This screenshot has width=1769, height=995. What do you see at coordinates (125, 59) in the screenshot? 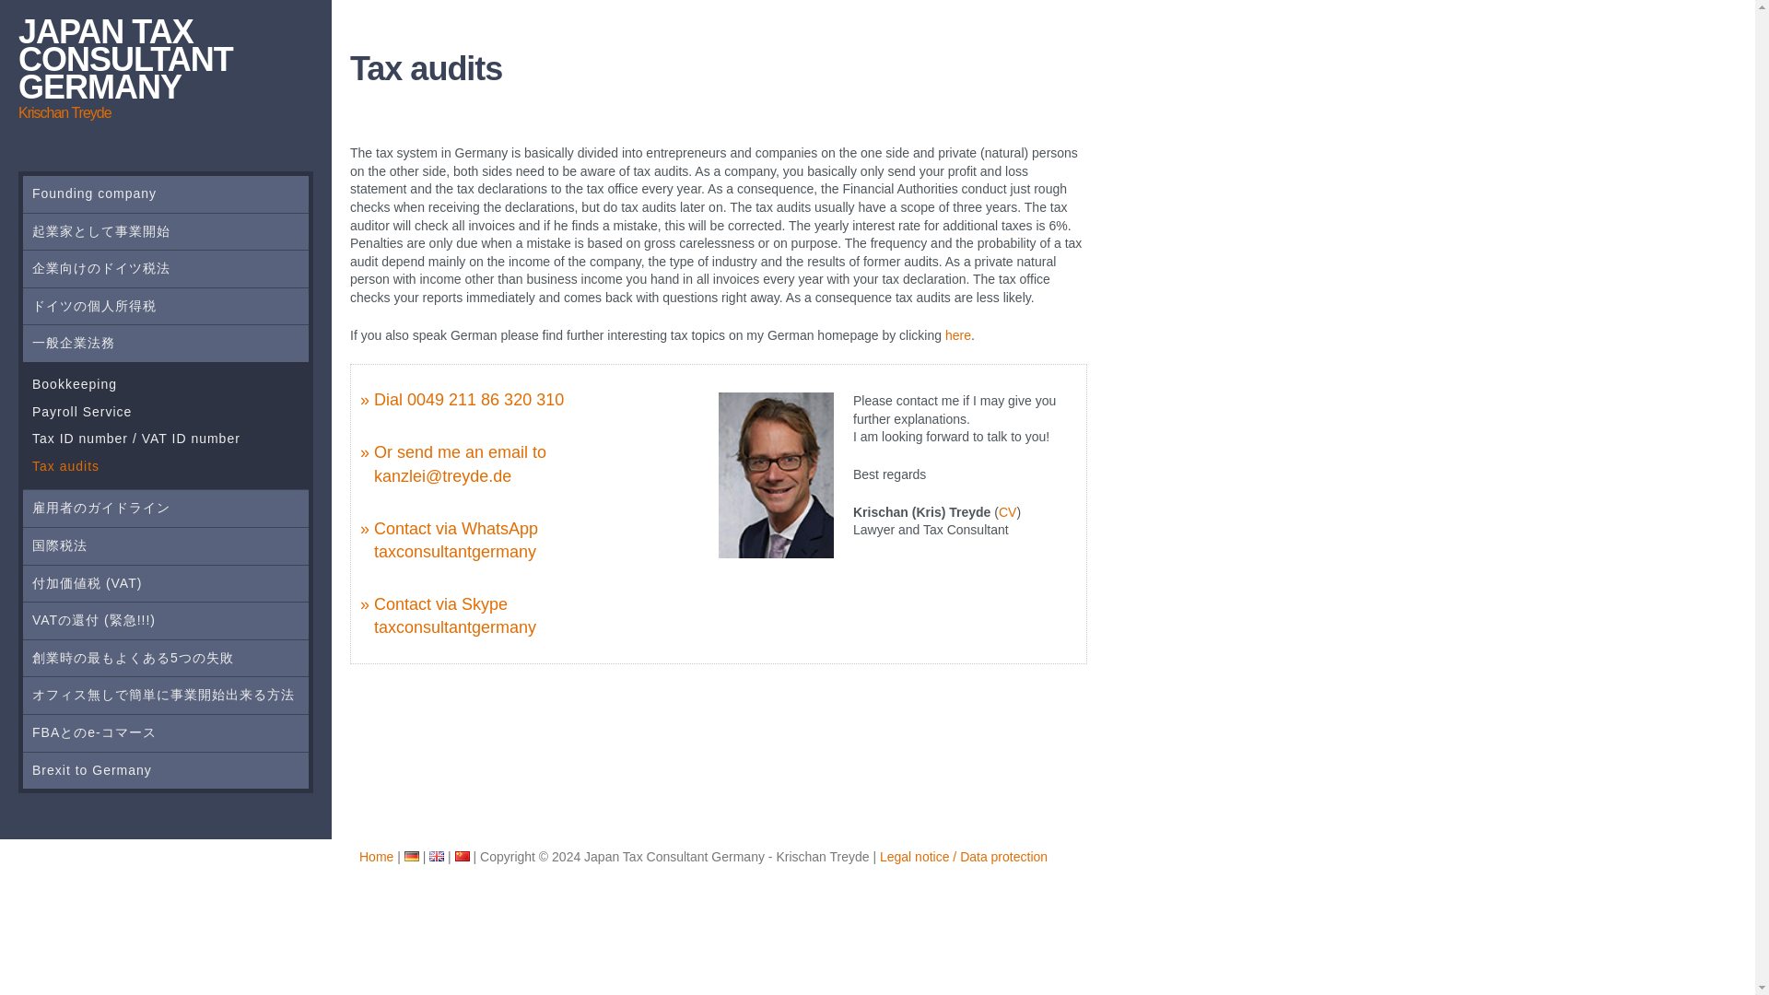
I see `Japan Tax Consultant Germany` at bounding box center [125, 59].